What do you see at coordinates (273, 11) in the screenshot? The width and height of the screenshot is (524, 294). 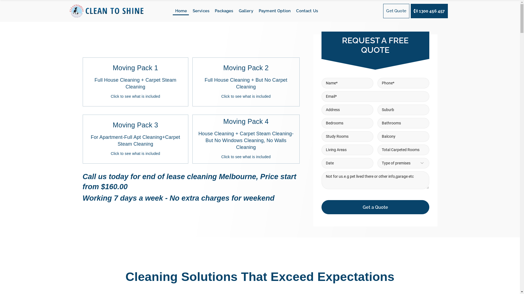 I see `Payment Option` at bounding box center [273, 11].